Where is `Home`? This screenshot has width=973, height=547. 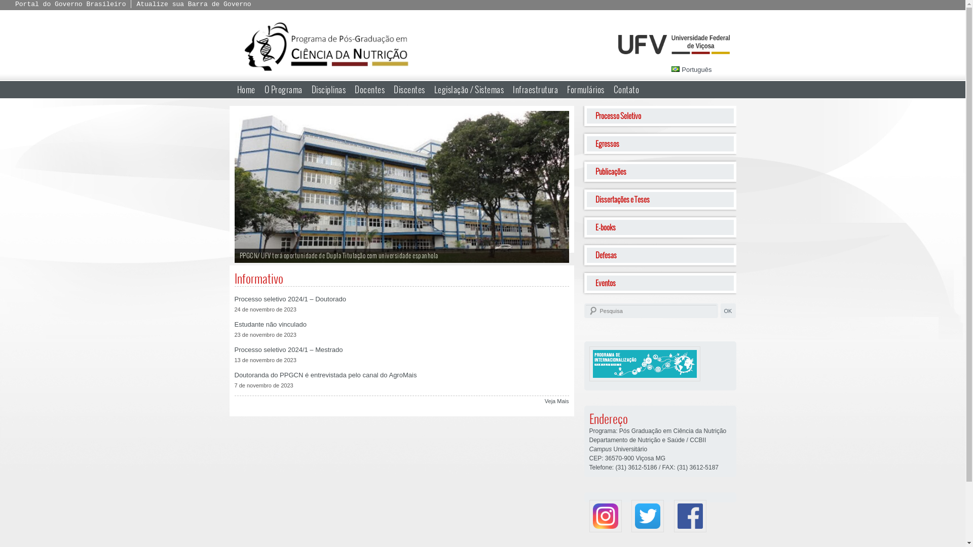 Home is located at coordinates (246, 89).